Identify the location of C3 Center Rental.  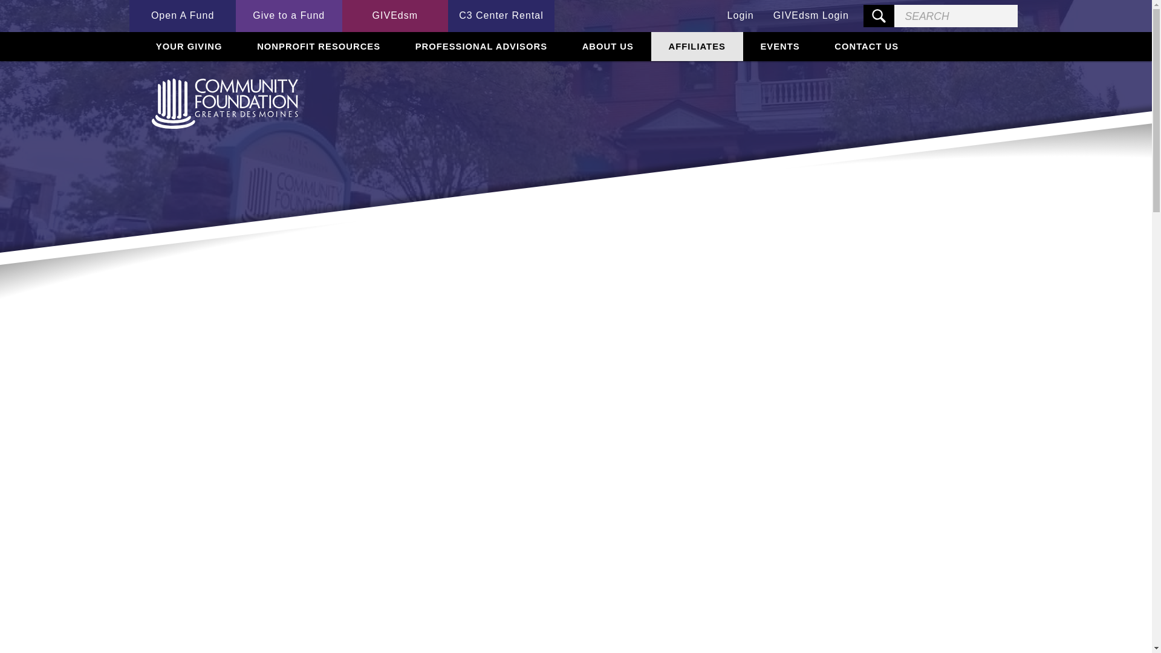
(501, 16).